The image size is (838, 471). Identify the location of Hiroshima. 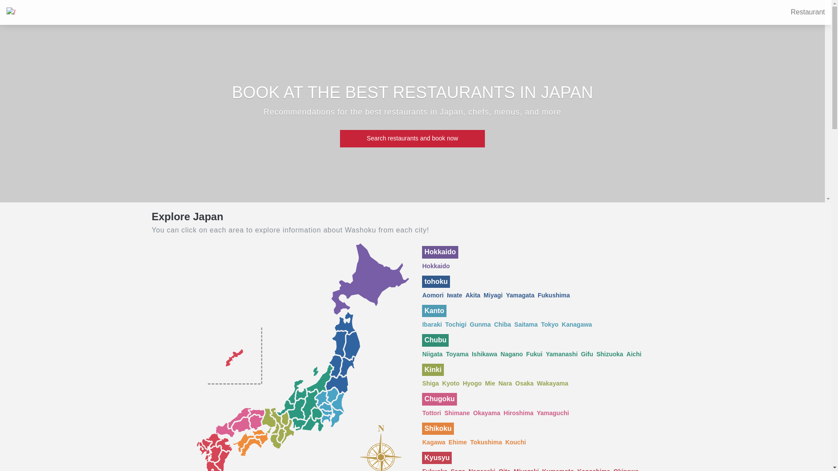
(519, 413).